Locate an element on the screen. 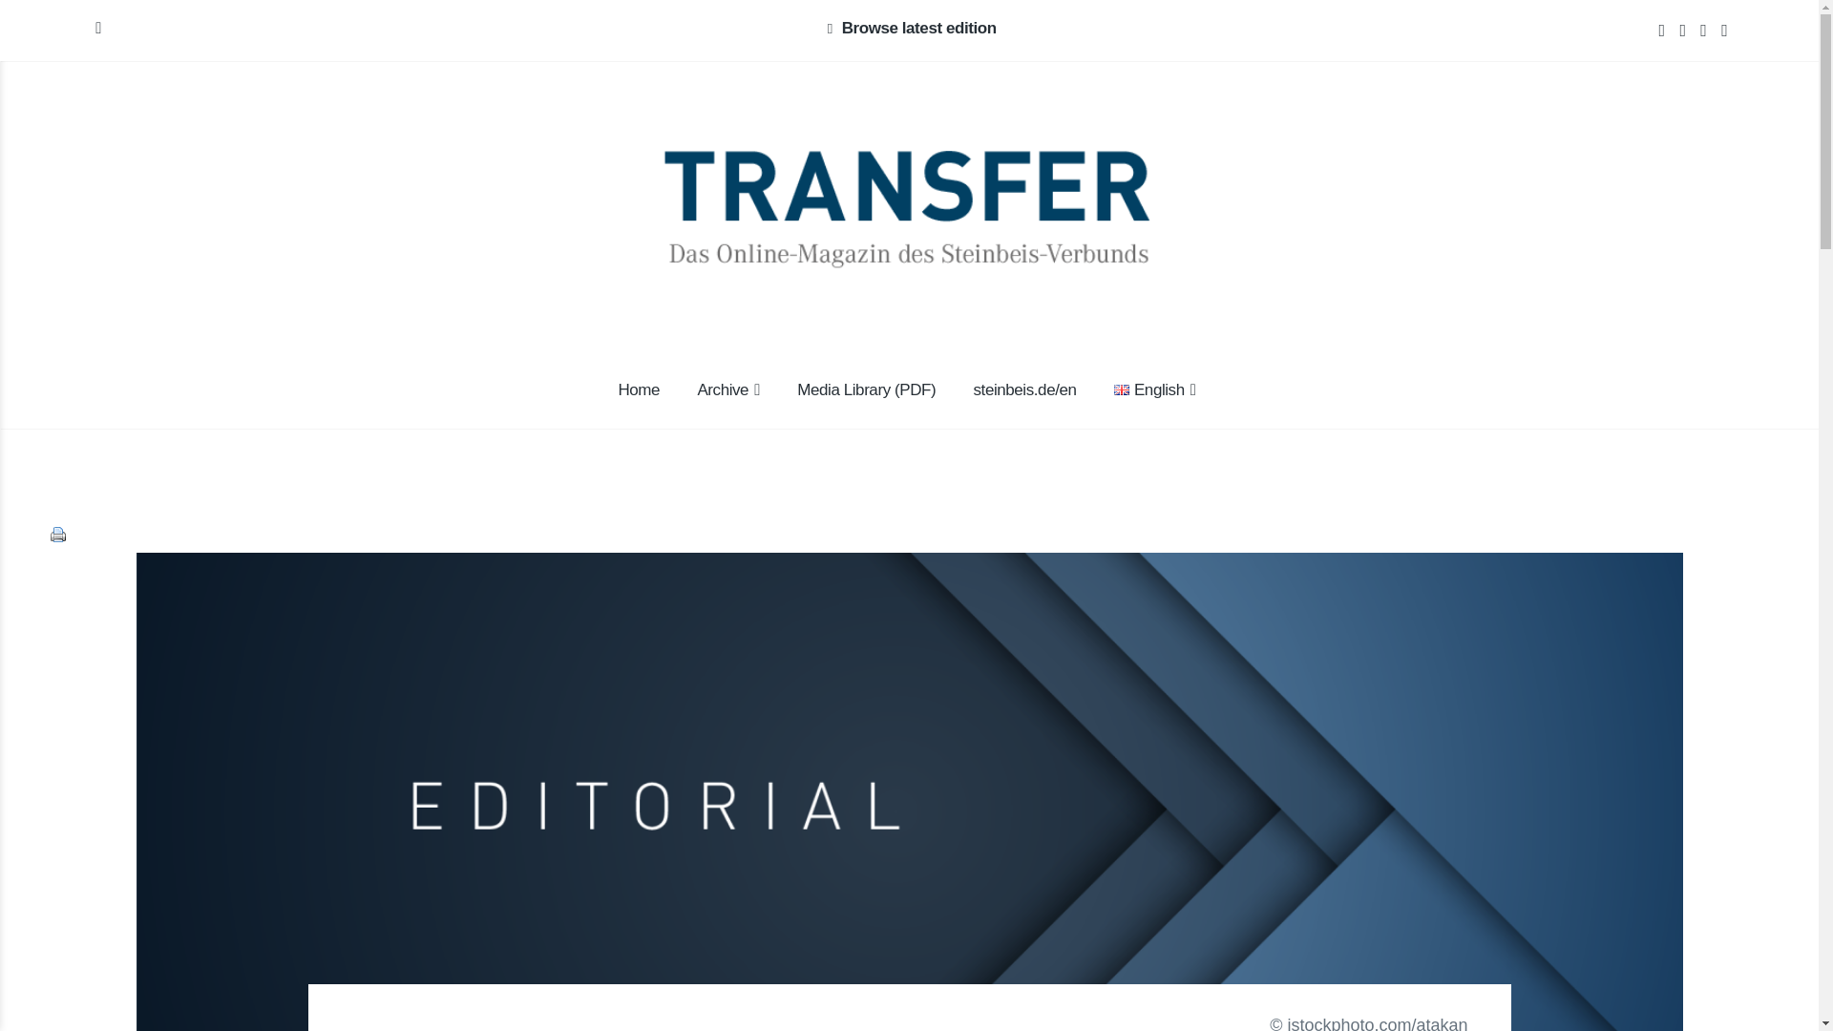 Image resolution: width=1833 pixels, height=1031 pixels. Archive is located at coordinates (728, 391).